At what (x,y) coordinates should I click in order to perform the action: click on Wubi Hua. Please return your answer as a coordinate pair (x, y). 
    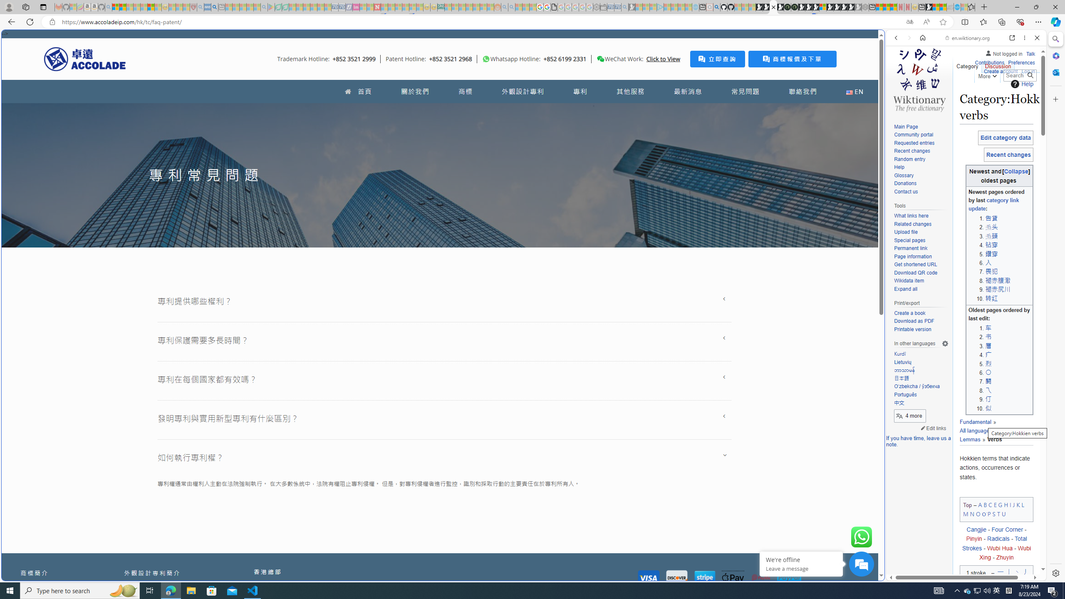
    Looking at the image, I should click on (1000, 548).